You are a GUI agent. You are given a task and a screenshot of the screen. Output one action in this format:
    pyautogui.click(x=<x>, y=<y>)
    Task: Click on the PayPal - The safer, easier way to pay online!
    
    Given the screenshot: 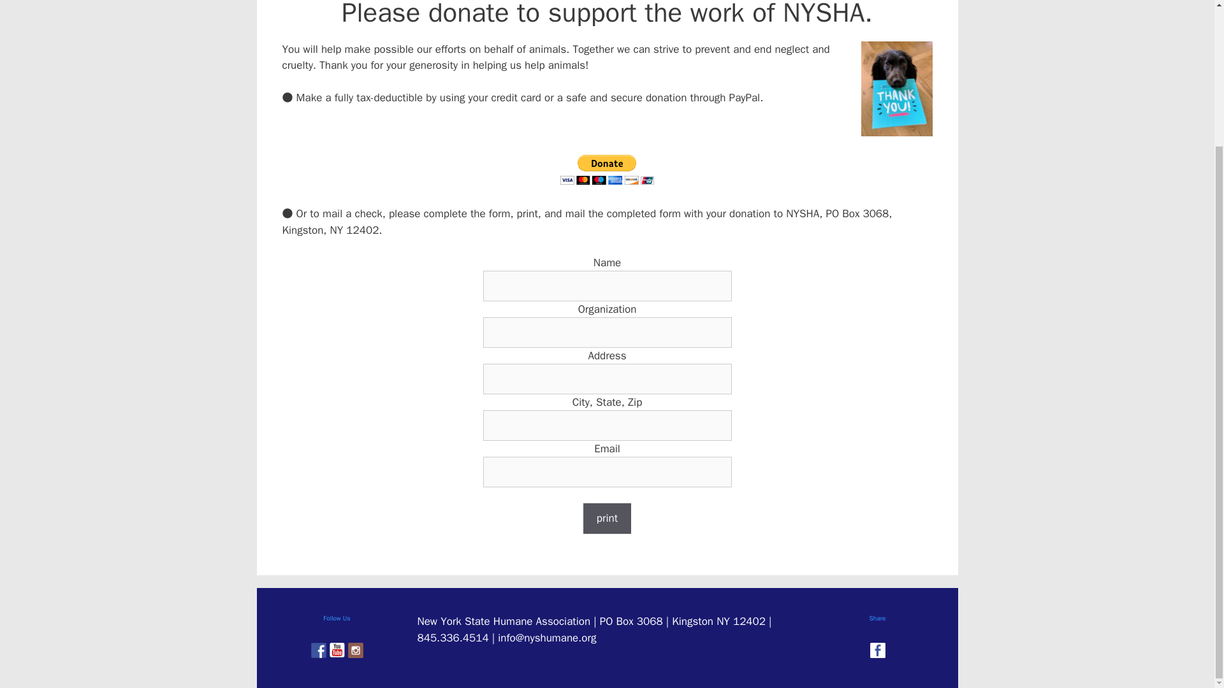 What is the action you would take?
    pyautogui.click(x=607, y=169)
    